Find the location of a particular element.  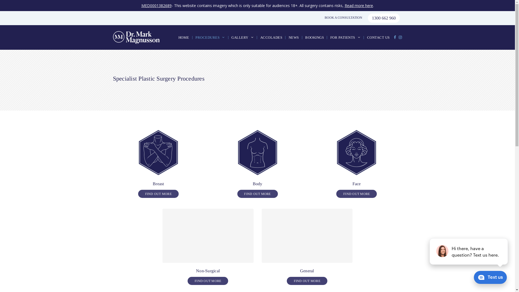

Read more here is located at coordinates (358, 5).